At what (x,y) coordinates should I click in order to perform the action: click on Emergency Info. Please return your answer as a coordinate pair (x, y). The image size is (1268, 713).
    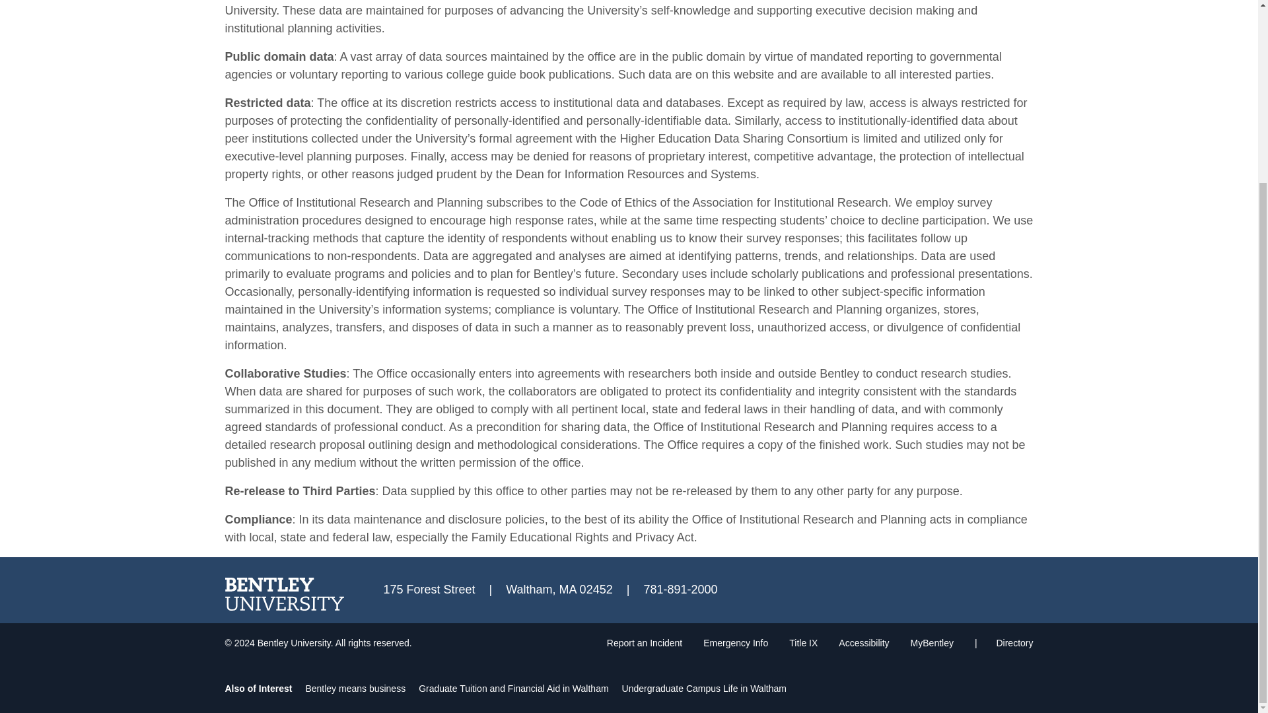
    Looking at the image, I should click on (736, 642).